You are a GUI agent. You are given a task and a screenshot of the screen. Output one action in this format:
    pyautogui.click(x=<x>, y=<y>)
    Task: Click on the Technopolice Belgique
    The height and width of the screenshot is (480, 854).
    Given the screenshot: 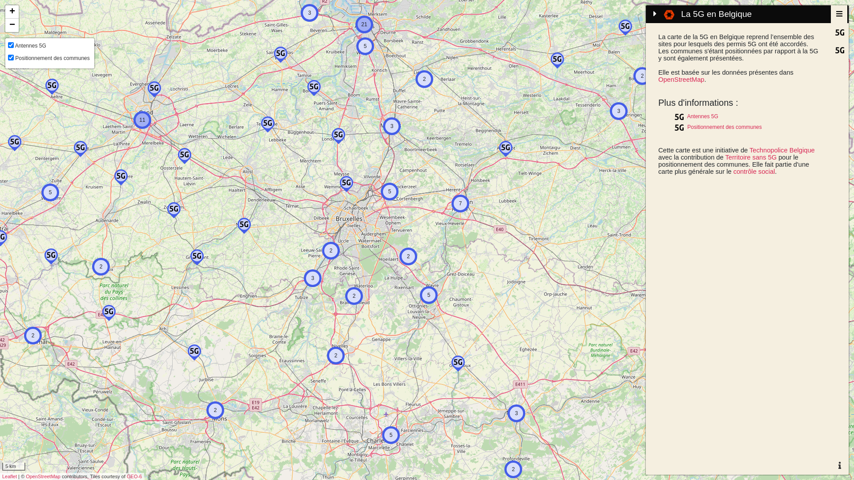 What is the action you would take?
    pyautogui.click(x=782, y=150)
    